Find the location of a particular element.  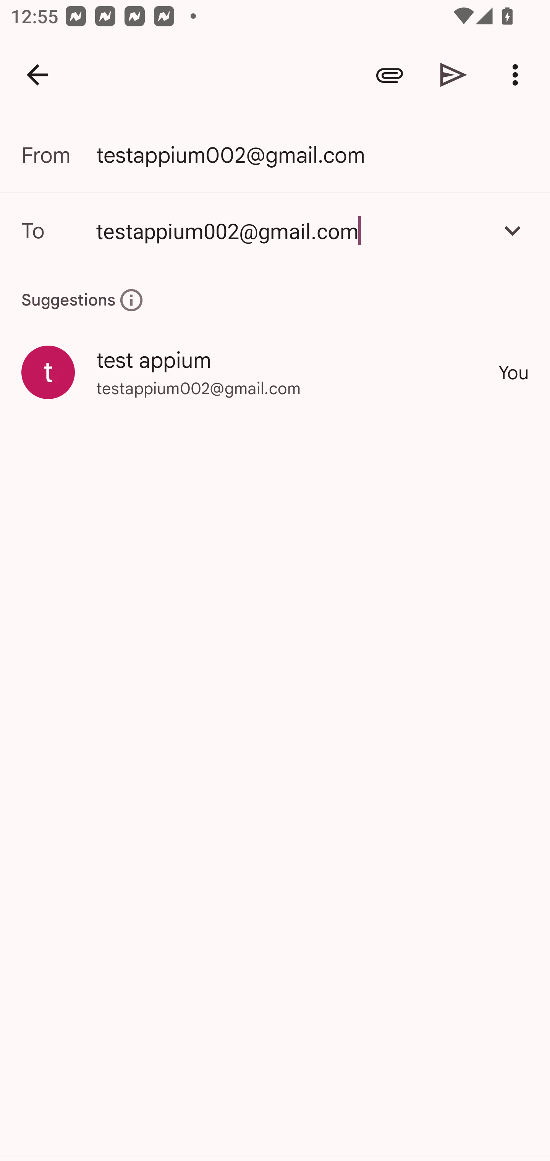

testappium002@gmail.com is located at coordinates (291, 230).